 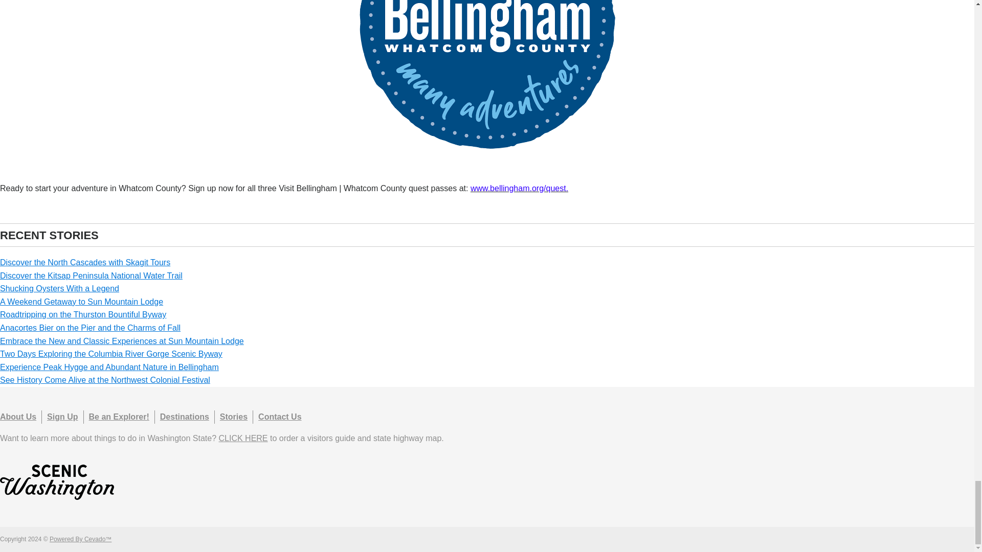 What do you see at coordinates (18, 417) in the screenshot?
I see `About Us` at bounding box center [18, 417].